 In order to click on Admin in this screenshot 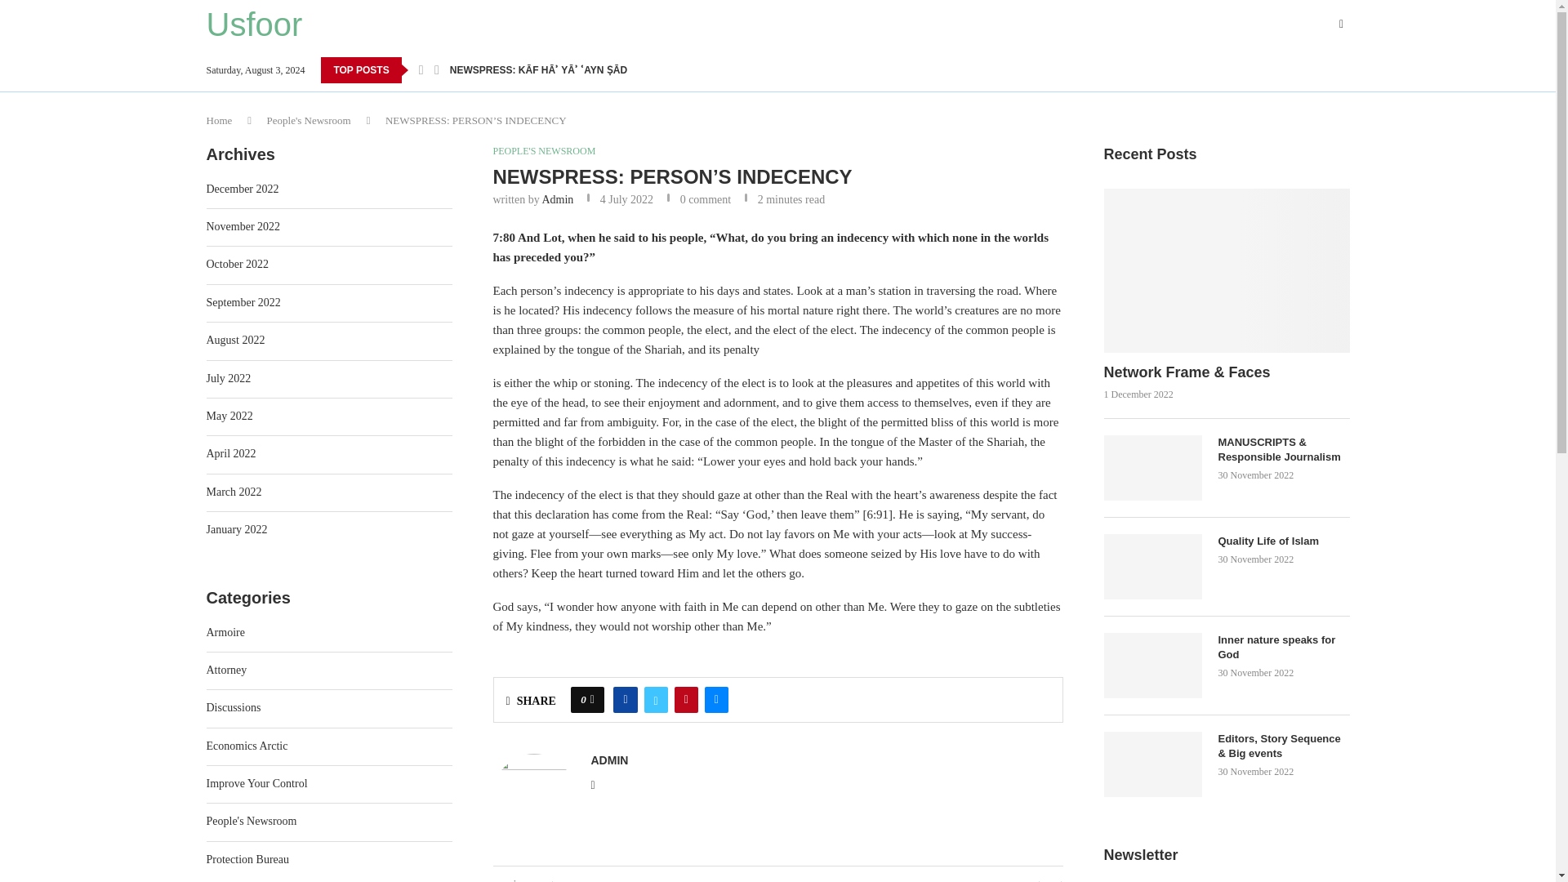, I will do `click(557, 199)`.